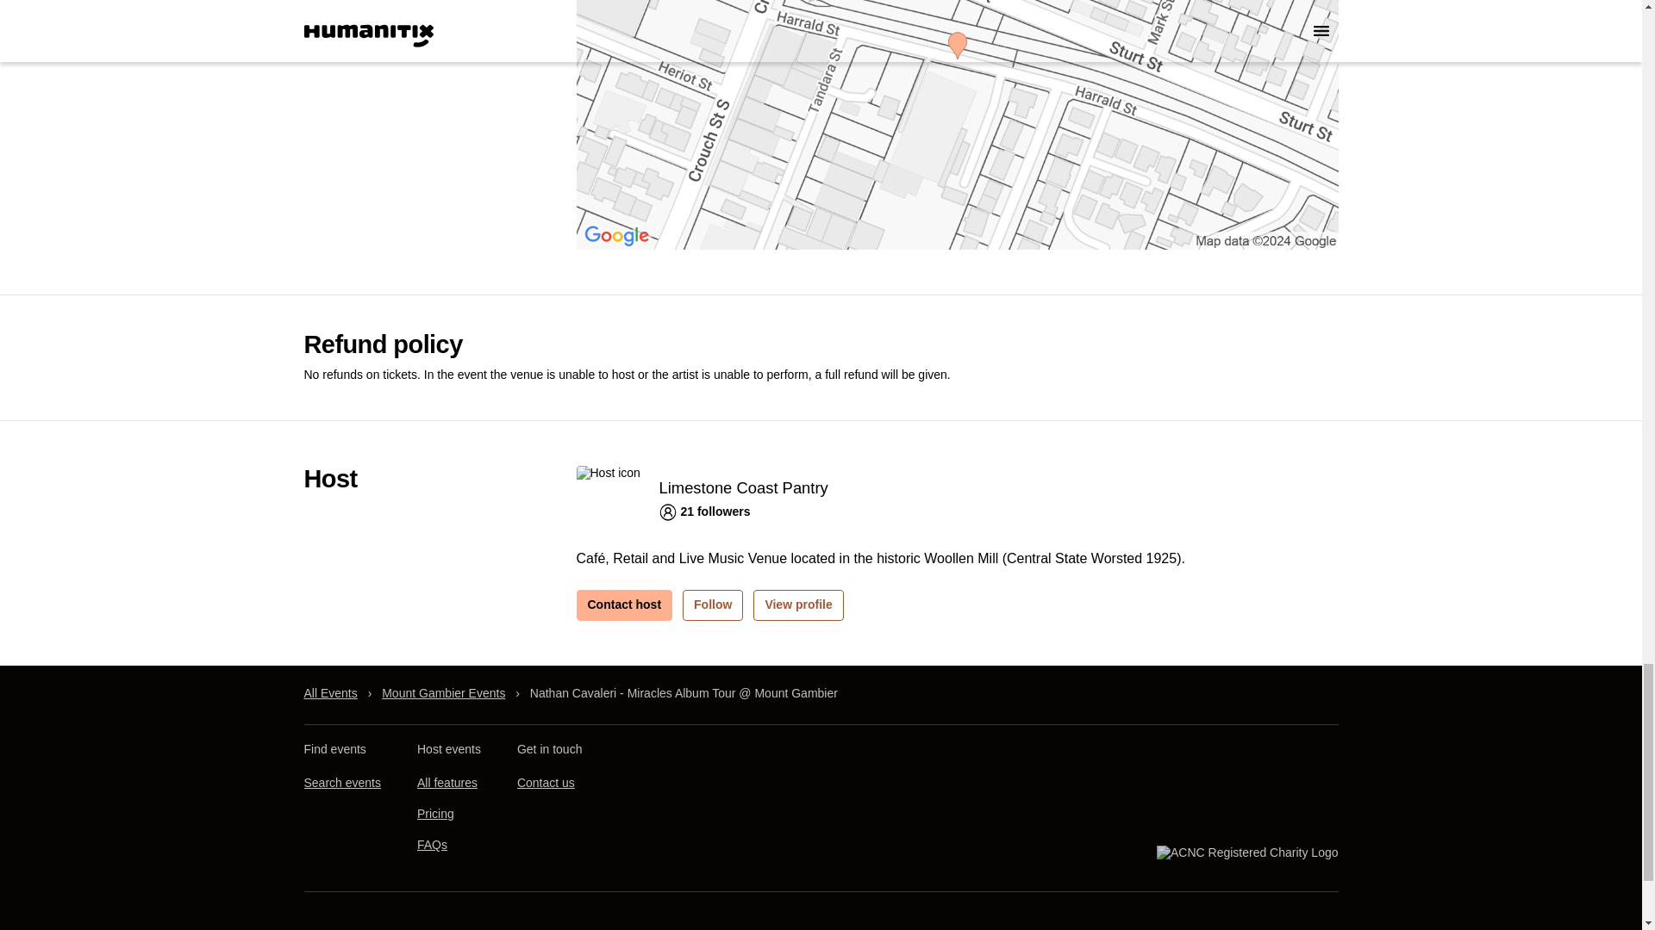 The width and height of the screenshot is (1655, 930). What do you see at coordinates (447, 782) in the screenshot?
I see `All features` at bounding box center [447, 782].